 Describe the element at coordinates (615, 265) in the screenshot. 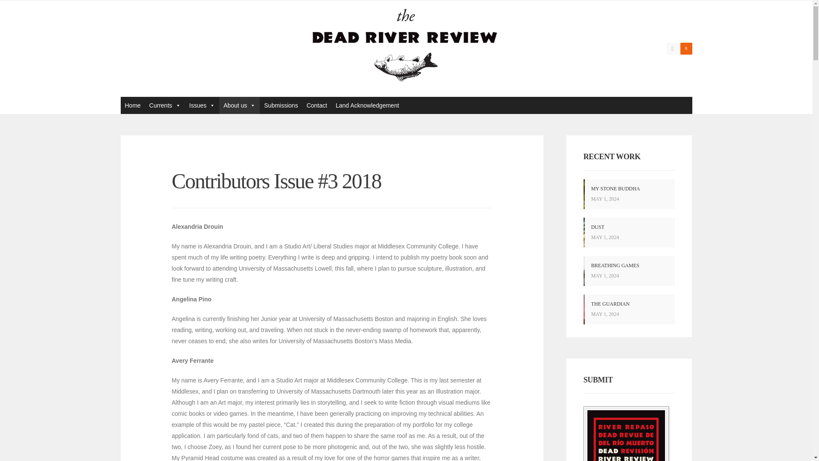

I see `breathing games` at that location.